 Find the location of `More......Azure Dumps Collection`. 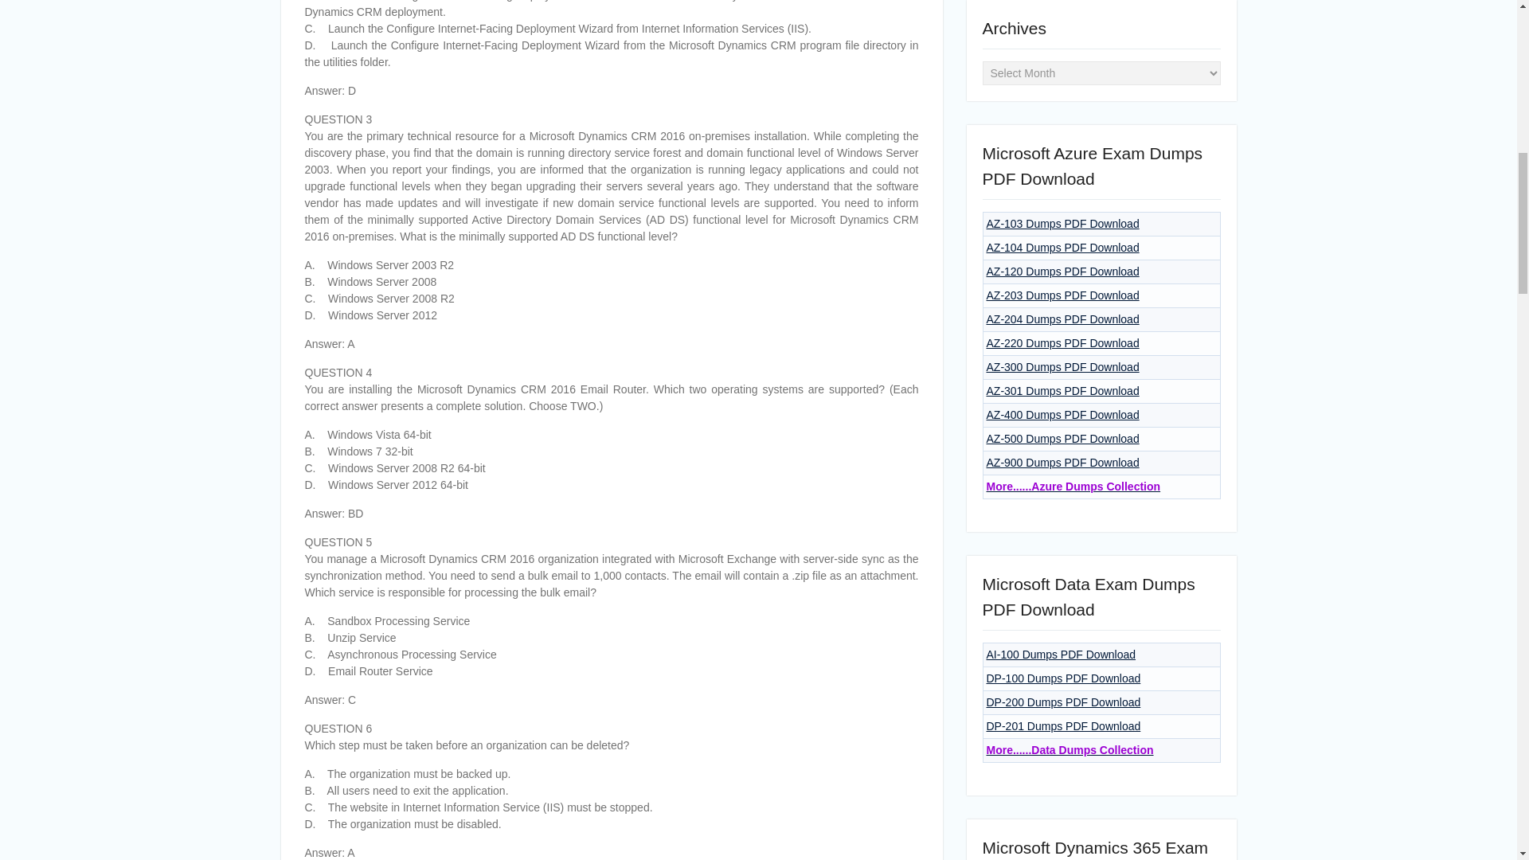

More......Azure Dumps Collection is located at coordinates (1073, 486).